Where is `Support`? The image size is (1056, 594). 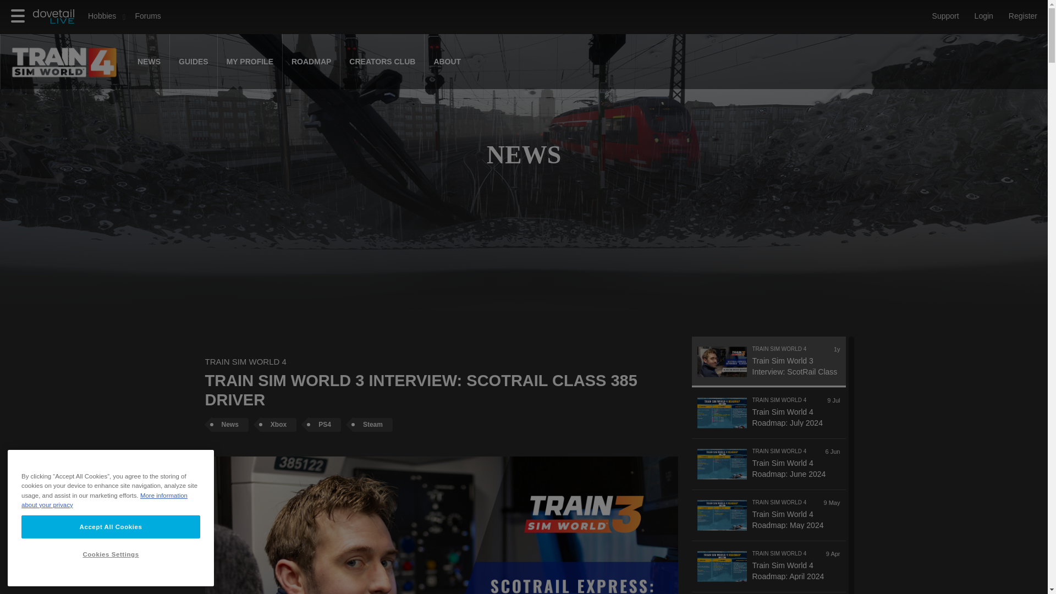 Support is located at coordinates (946, 16).